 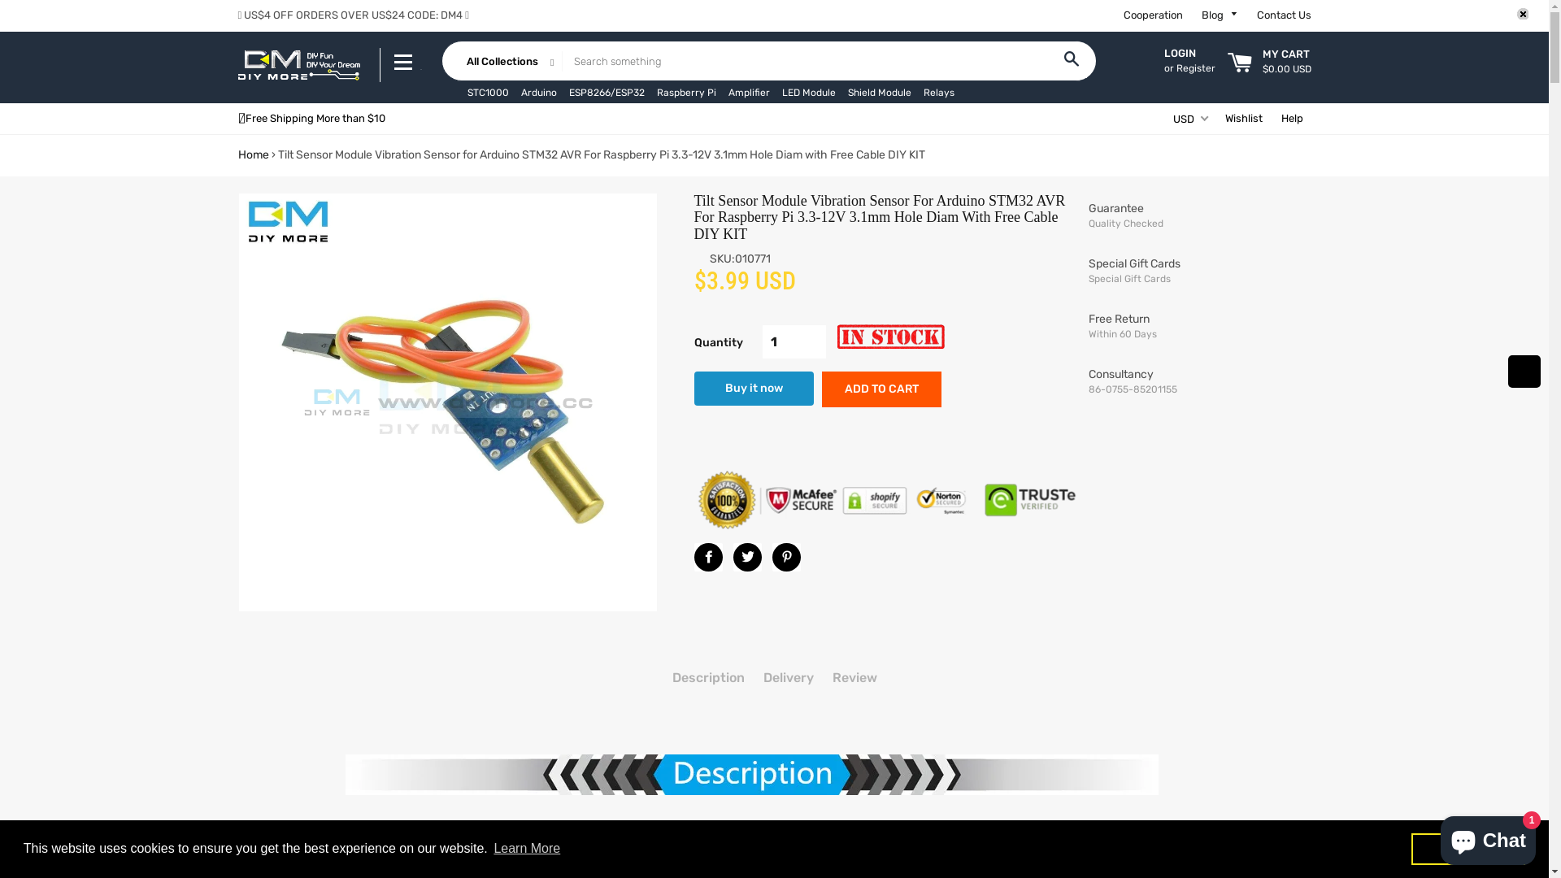 I want to click on Wishlist, so click(x=1524, y=372).